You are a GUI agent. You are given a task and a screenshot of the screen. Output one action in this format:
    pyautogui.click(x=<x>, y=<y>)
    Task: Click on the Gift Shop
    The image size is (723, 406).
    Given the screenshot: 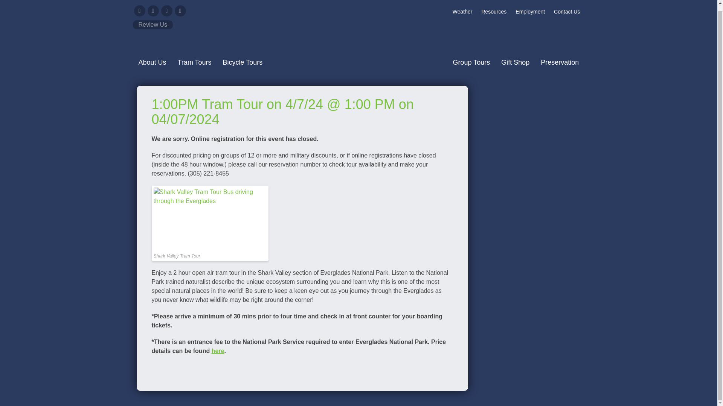 What is the action you would take?
    pyautogui.click(x=515, y=62)
    